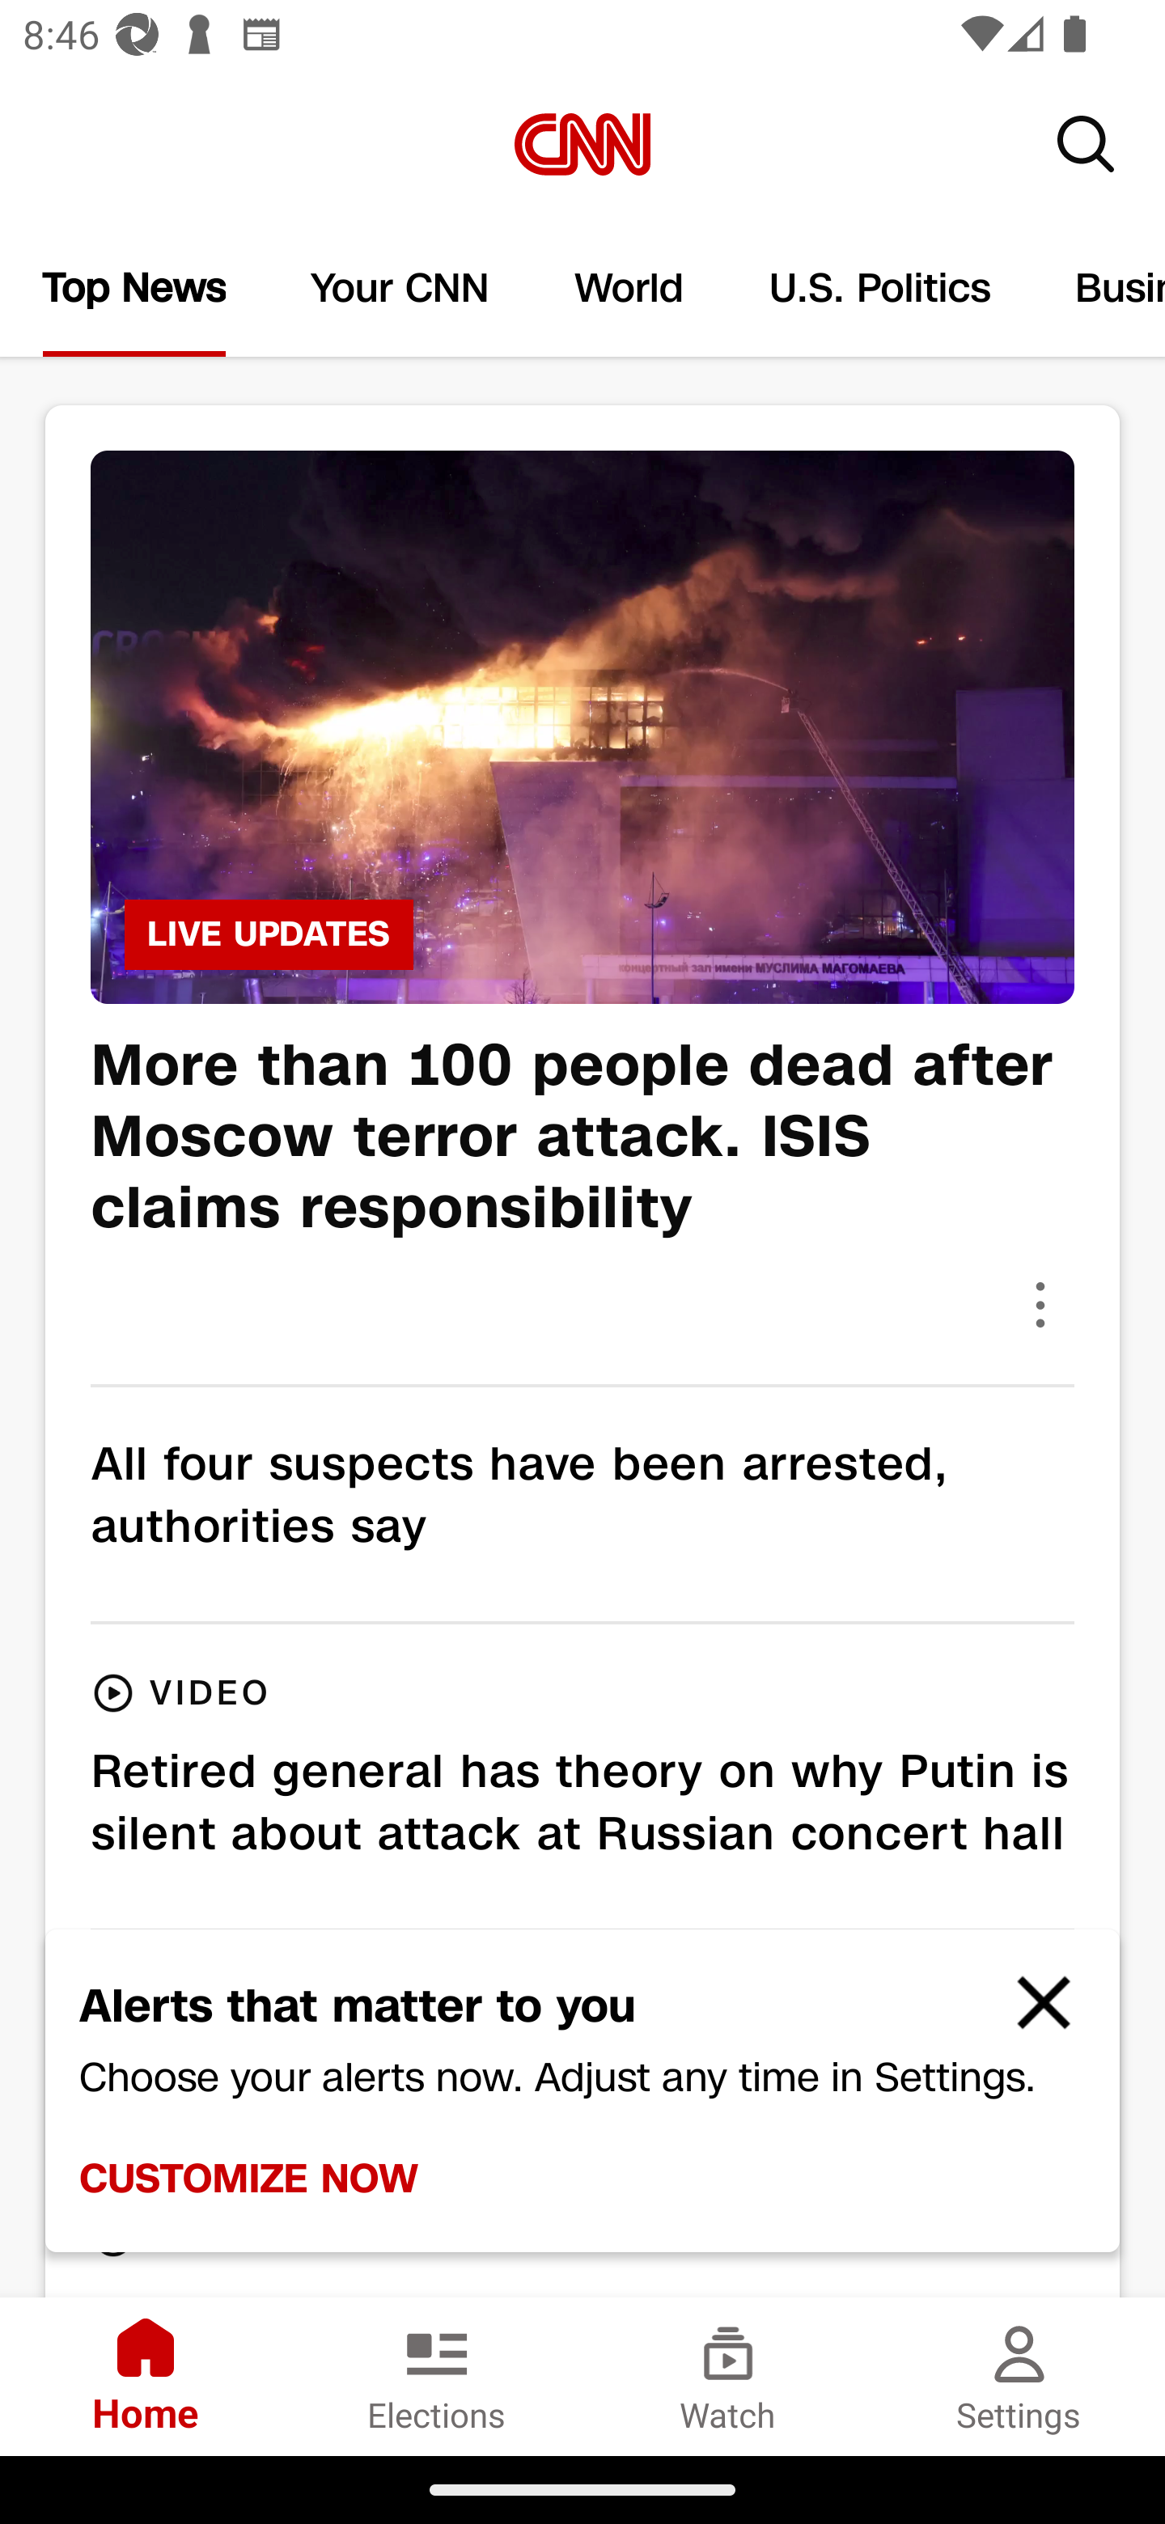 The image size is (1165, 2524). Describe the element at coordinates (400, 288) in the screenshot. I see `Your CNN` at that location.